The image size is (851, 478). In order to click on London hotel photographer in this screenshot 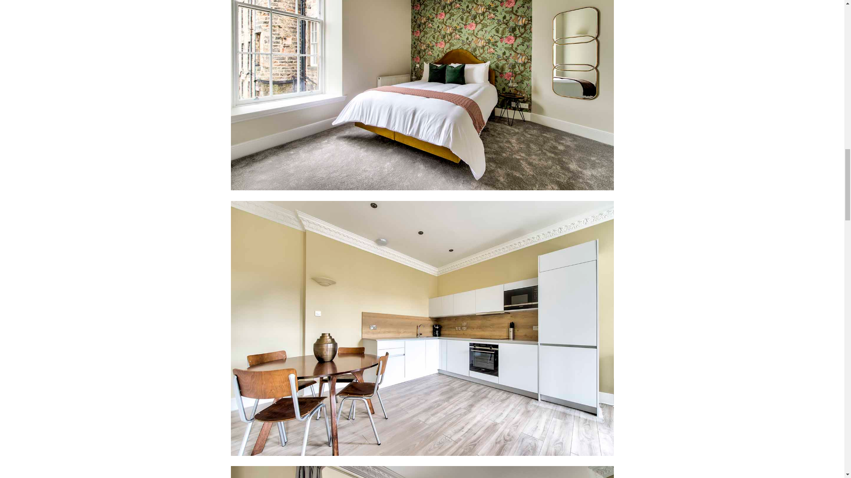, I will do `click(422, 472)`.